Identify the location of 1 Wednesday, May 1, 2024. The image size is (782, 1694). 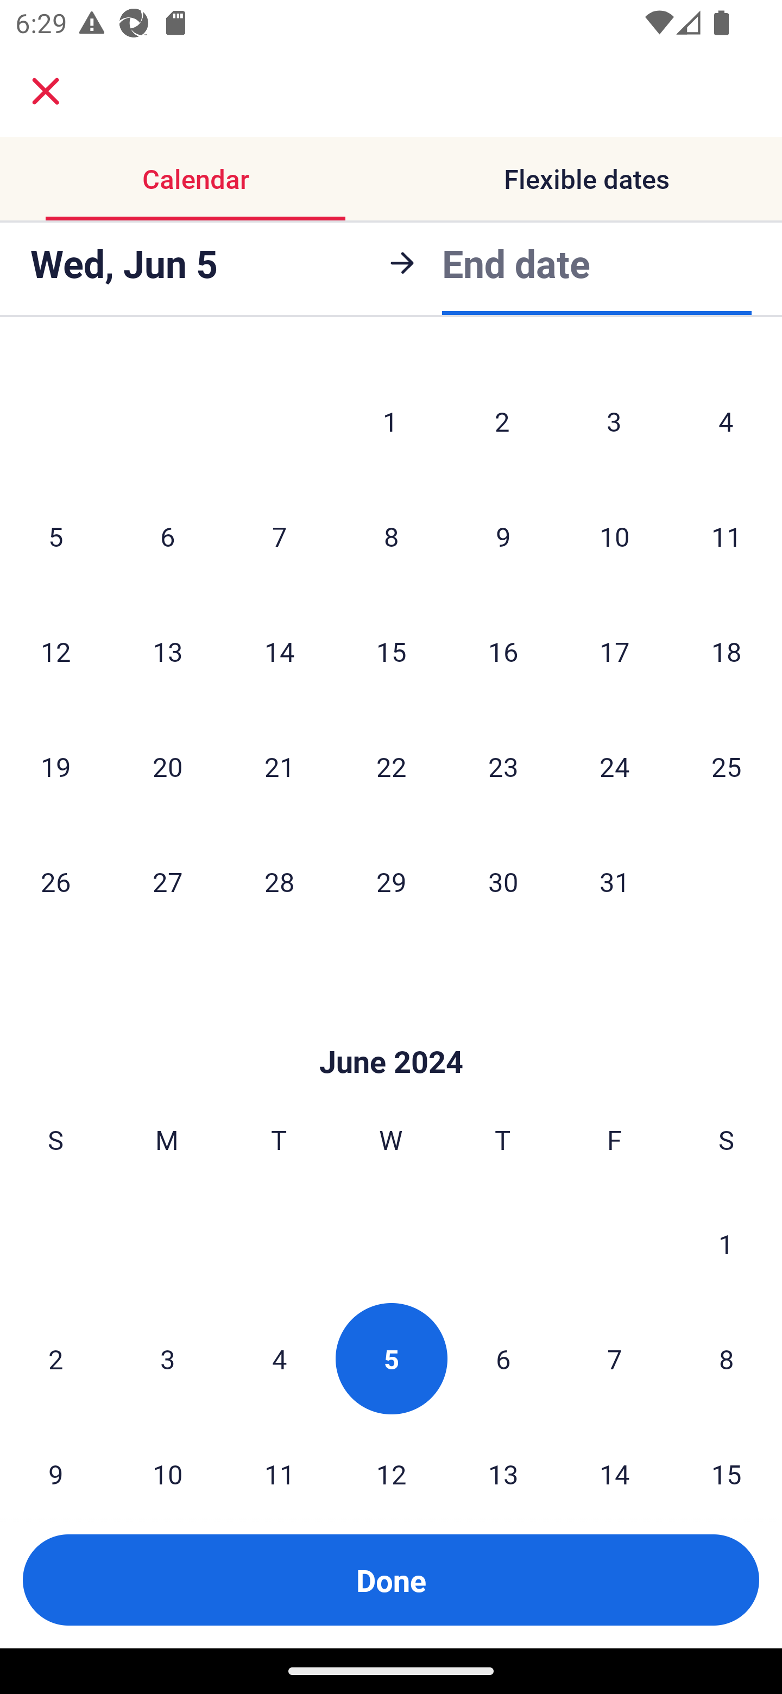
(390, 420).